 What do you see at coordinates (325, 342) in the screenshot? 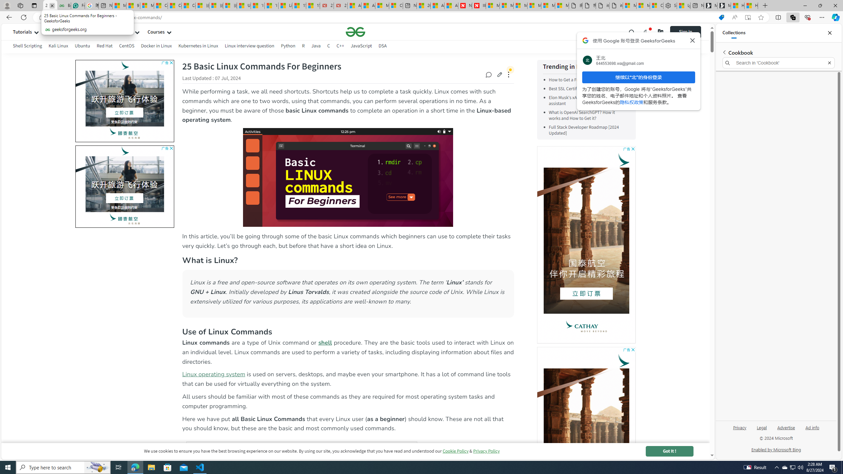
I see `shell` at bounding box center [325, 342].